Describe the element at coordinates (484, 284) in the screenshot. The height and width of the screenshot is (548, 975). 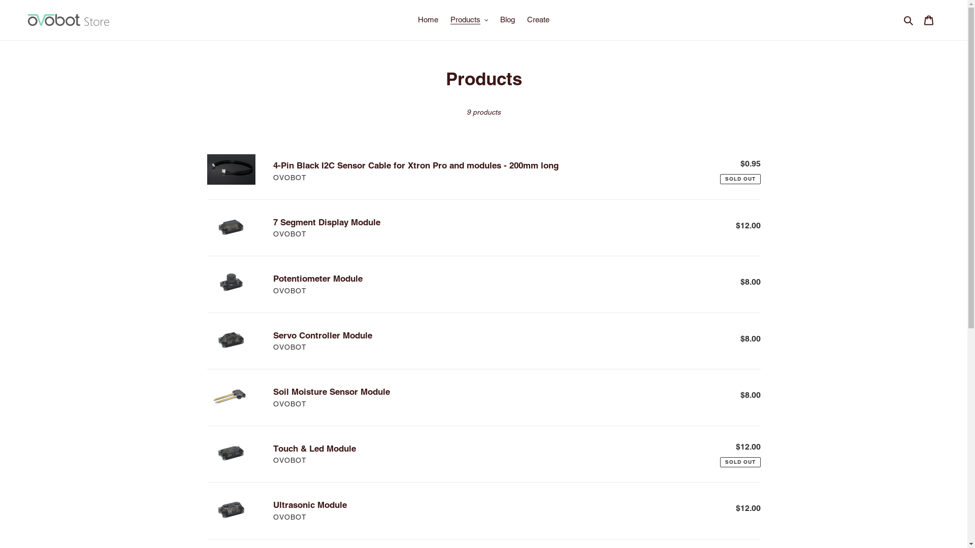
I see `Potentiometer Module` at that location.